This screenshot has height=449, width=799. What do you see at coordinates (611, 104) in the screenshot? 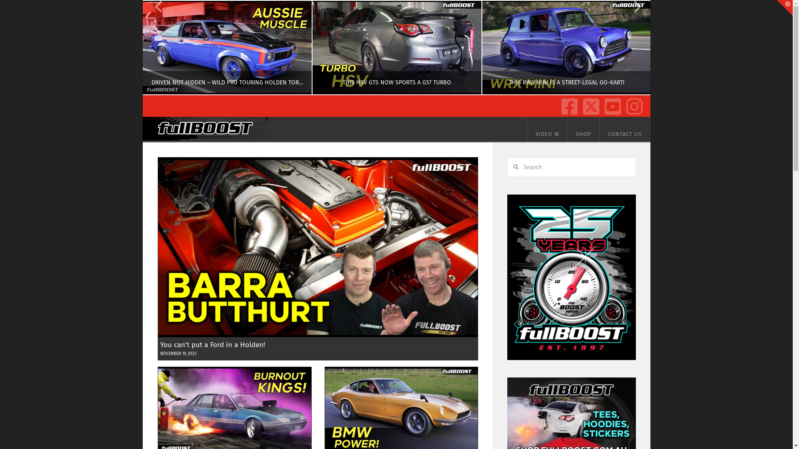
I see `YouTube` at bounding box center [611, 104].